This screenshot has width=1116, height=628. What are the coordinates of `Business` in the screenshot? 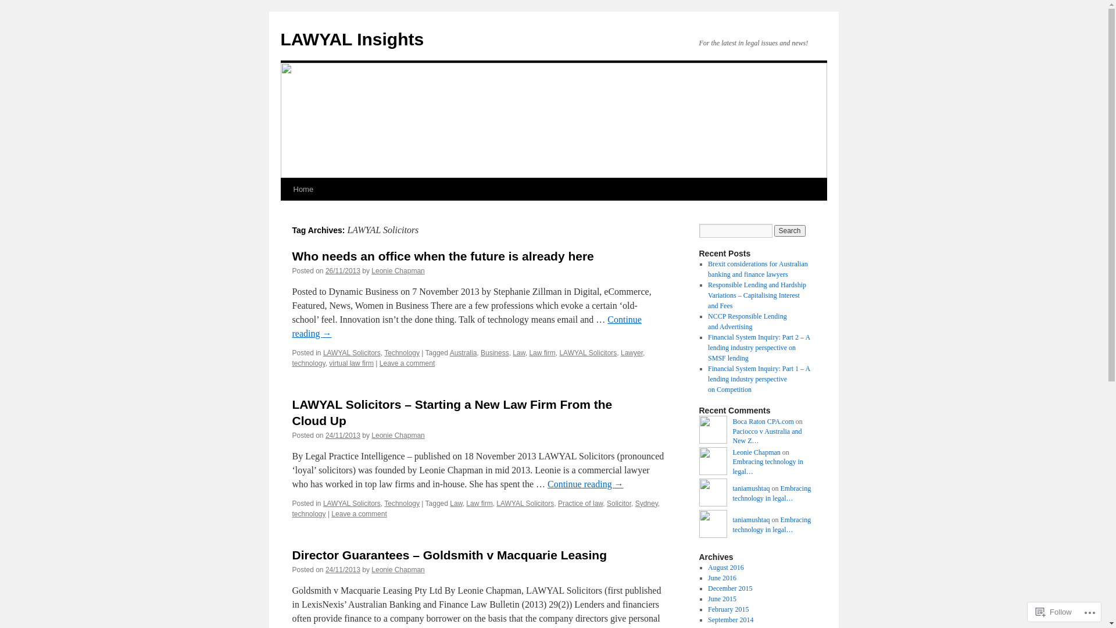 It's located at (495, 353).